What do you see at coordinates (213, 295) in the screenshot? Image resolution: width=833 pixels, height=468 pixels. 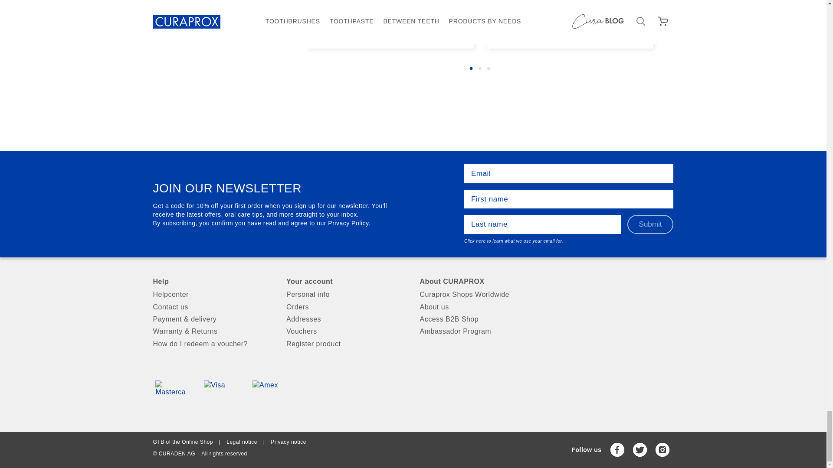 I see `Helpcenter` at bounding box center [213, 295].